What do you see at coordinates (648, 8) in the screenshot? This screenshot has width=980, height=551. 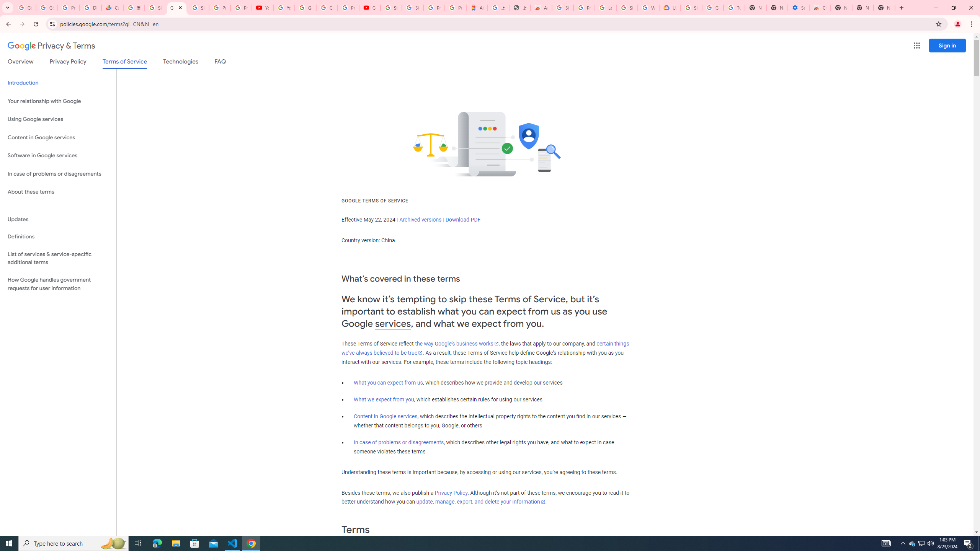 I see `Who are Google's partners? - Privacy and conditions - Google` at bounding box center [648, 8].